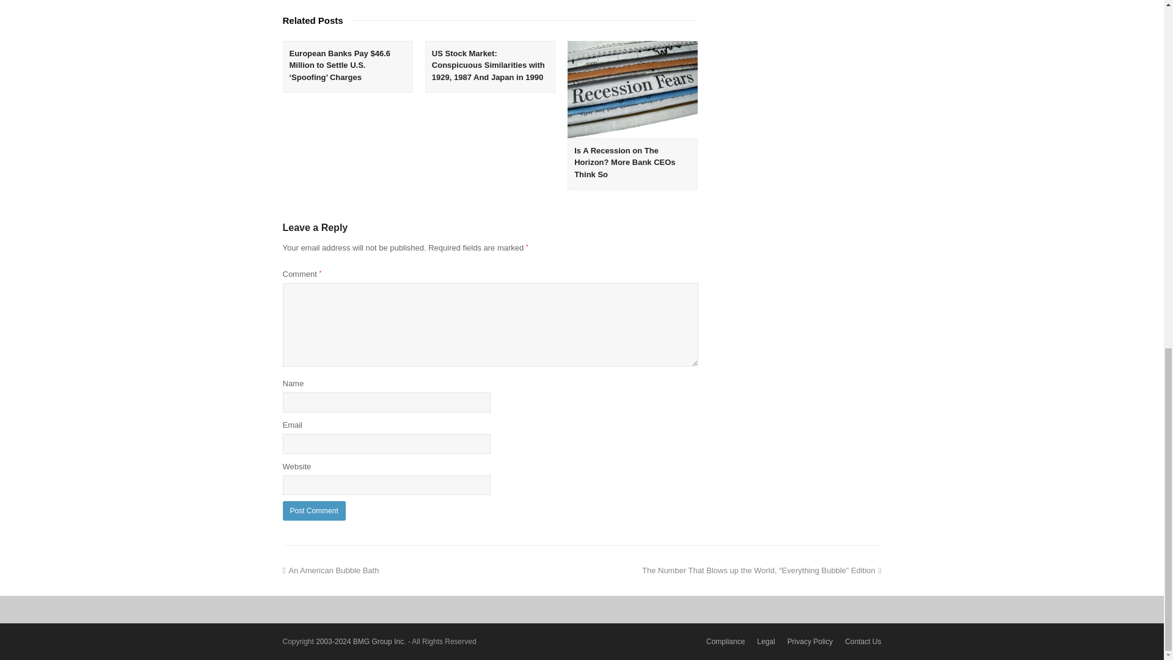  What do you see at coordinates (313, 510) in the screenshot?
I see `Post Comment` at bounding box center [313, 510].